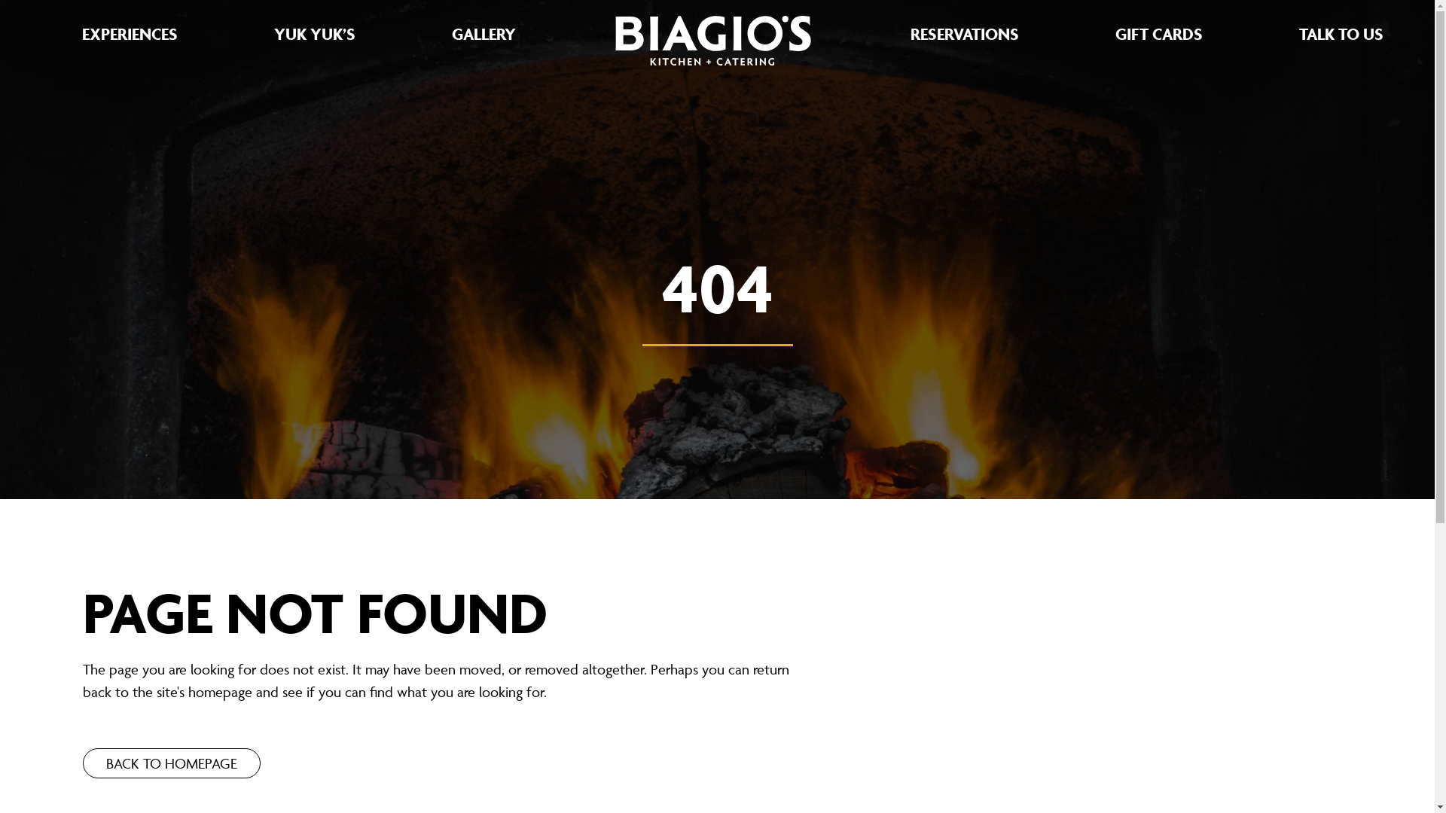 The height and width of the screenshot is (813, 1446). Describe the element at coordinates (130, 35) in the screenshot. I see `EXPERIENCES` at that location.